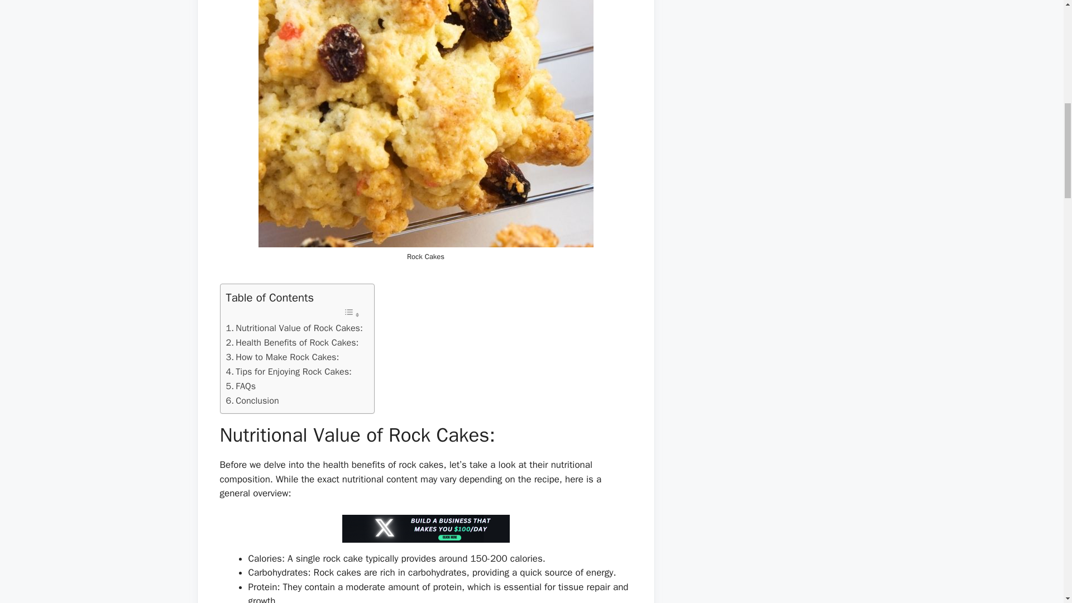 The height and width of the screenshot is (603, 1072). Describe the element at coordinates (294, 328) in the screenshot. I see `Nutritional Value of Rock Cakes:` at that location.